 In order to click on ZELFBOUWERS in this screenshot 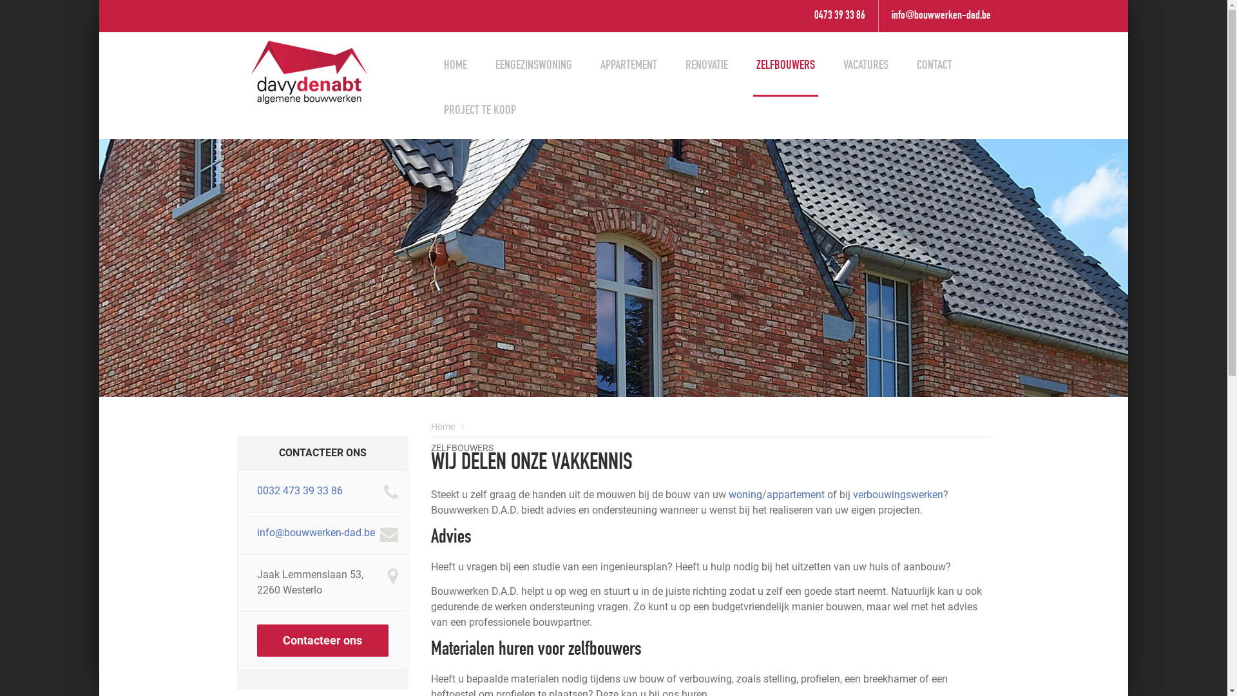, I will do `click(463, 448)`.